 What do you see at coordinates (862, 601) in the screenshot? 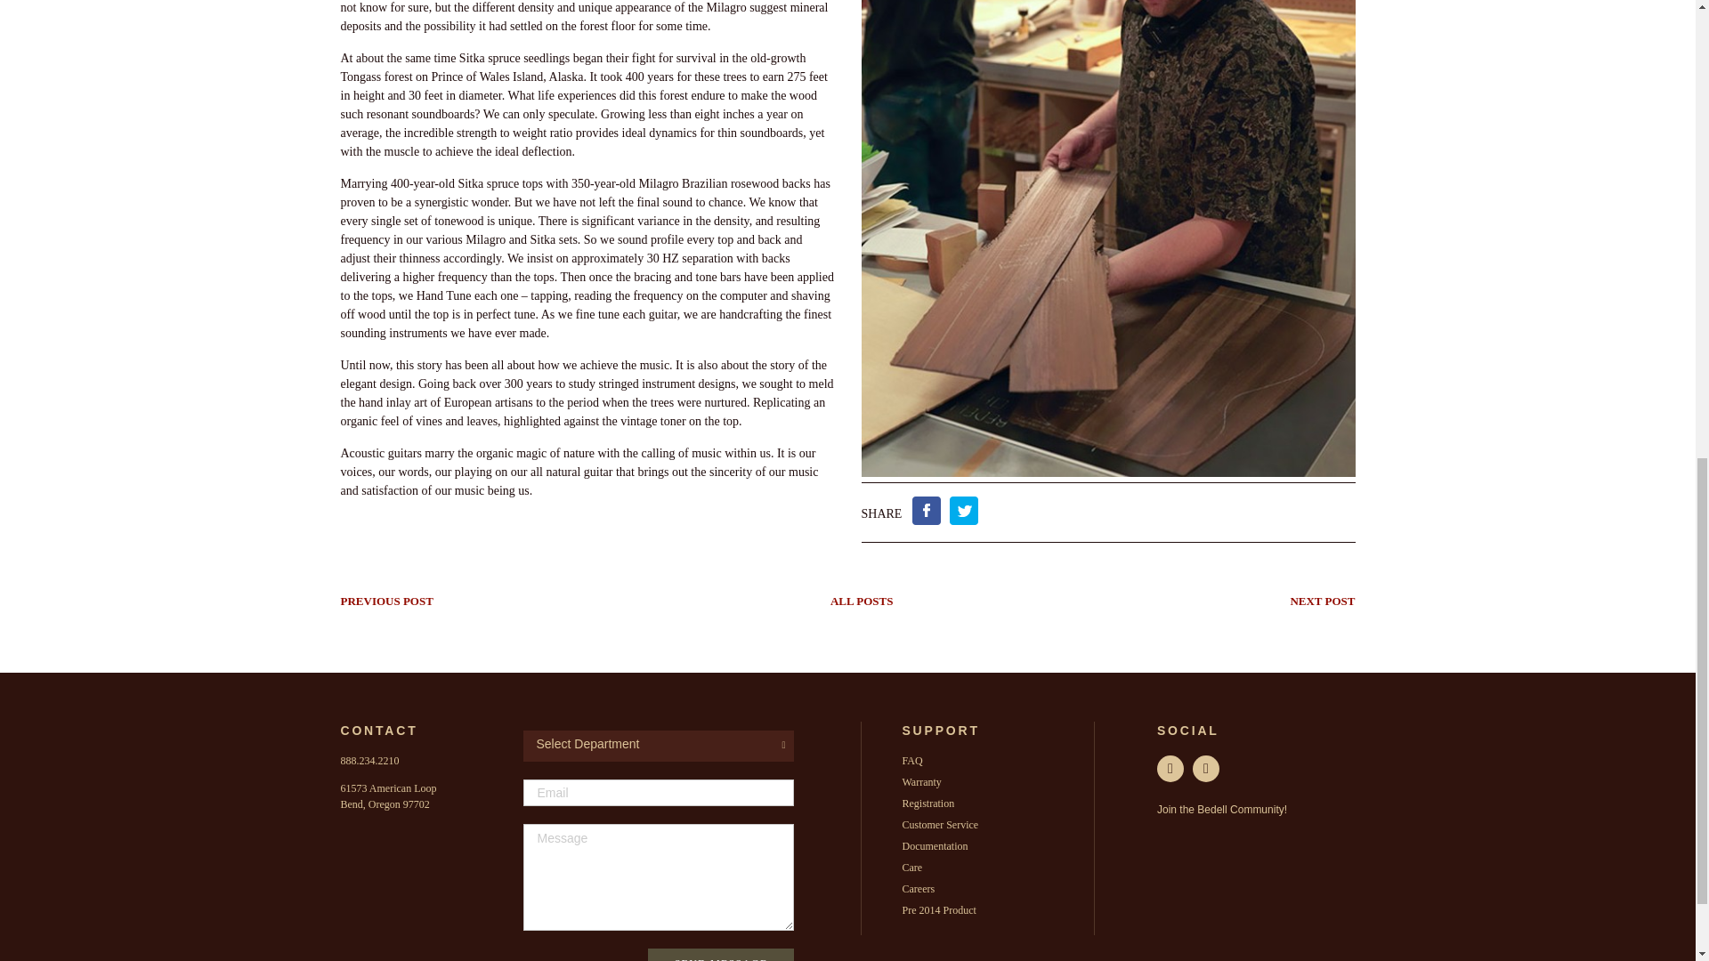
I see `ALL POSTS` at bounding box center [862, 601].